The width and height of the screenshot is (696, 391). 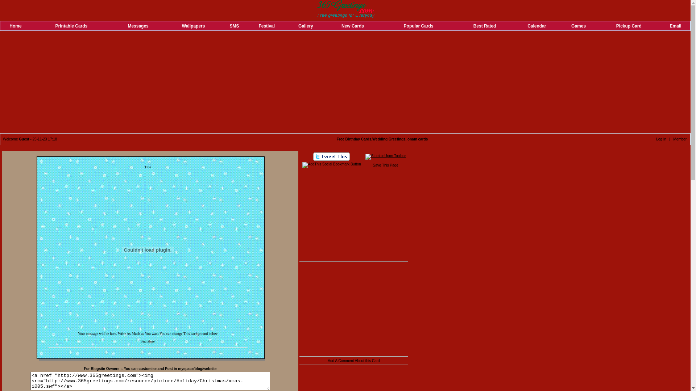 I want to click on SMS, so click(x=235, y=25).